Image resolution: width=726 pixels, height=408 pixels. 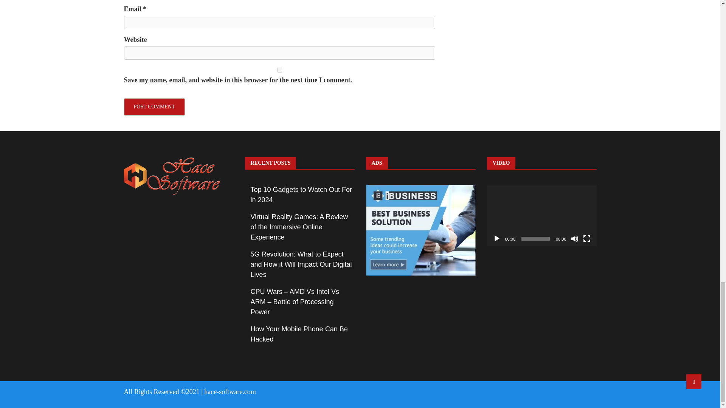 What do you see at coordinates (497, 239) in the screenshot?
I see `Play` at bounding box center [497, 239].